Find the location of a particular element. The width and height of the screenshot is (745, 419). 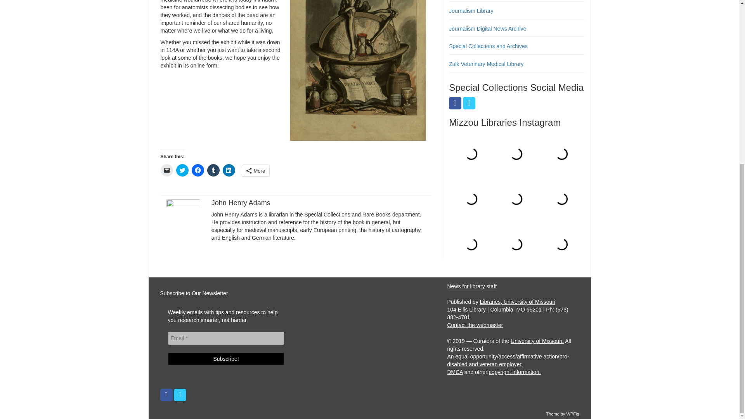

Click to share on Tumblr is located at coordinates (213, 170).